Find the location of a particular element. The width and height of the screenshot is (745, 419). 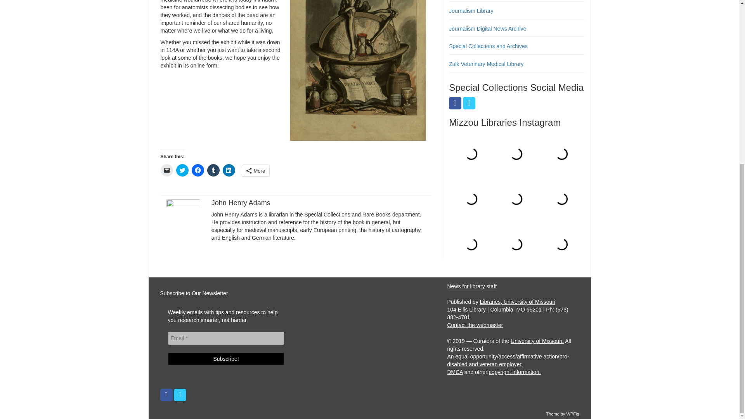

Click to share on Tumblr is located at coordinates (213, 170).